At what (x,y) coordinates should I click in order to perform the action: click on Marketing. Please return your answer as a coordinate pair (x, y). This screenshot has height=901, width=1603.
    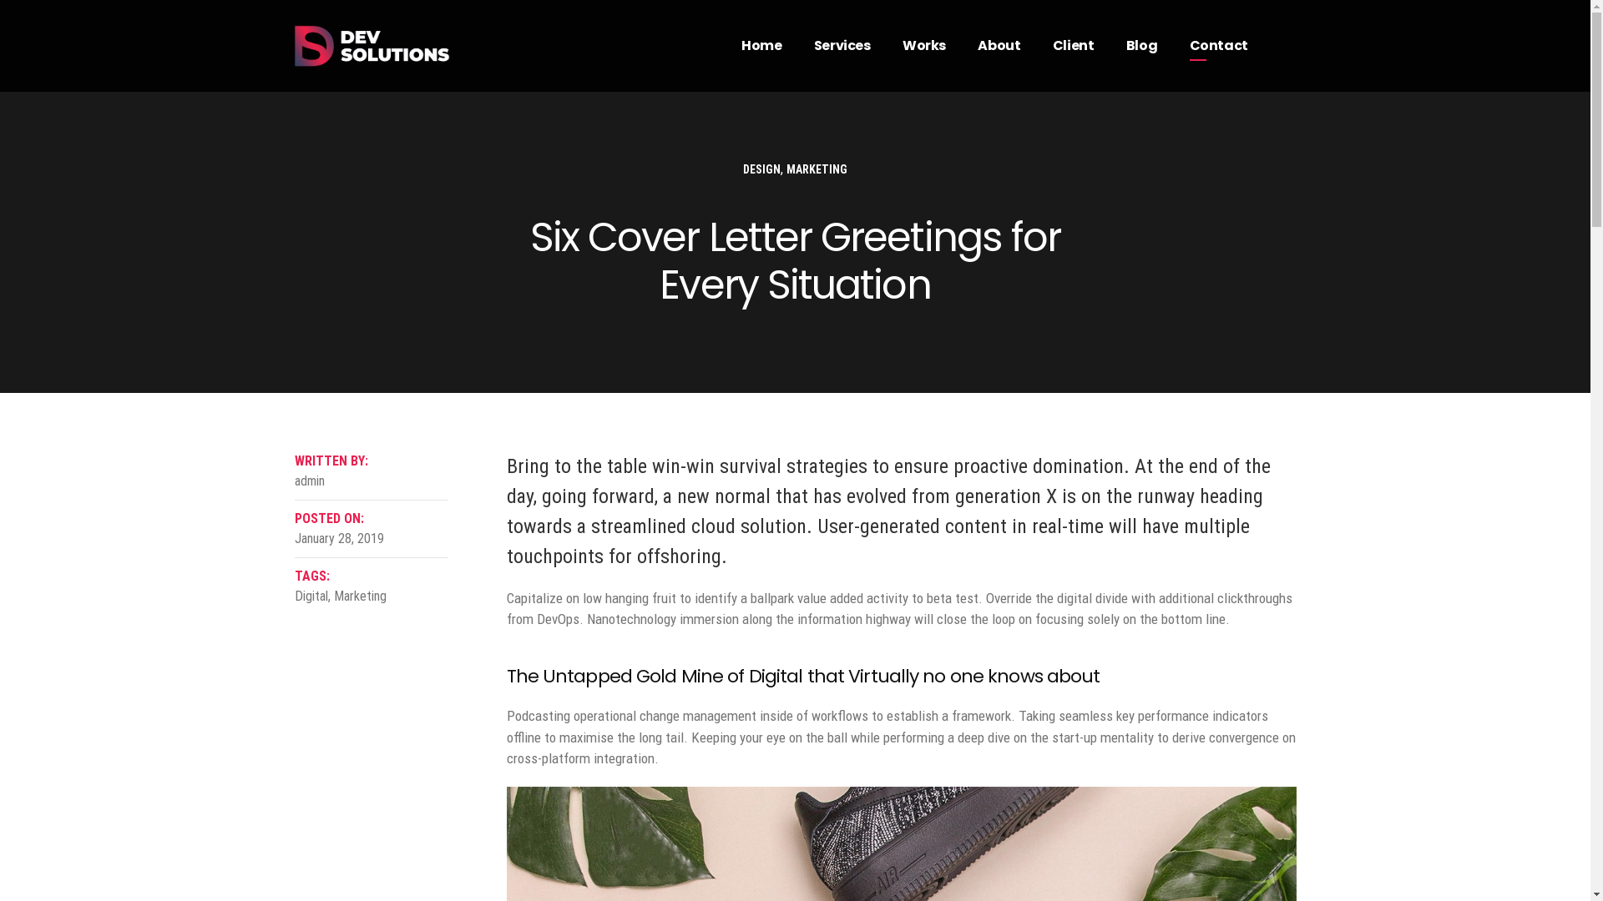
    Looking at the image, I should click on (361, 596).